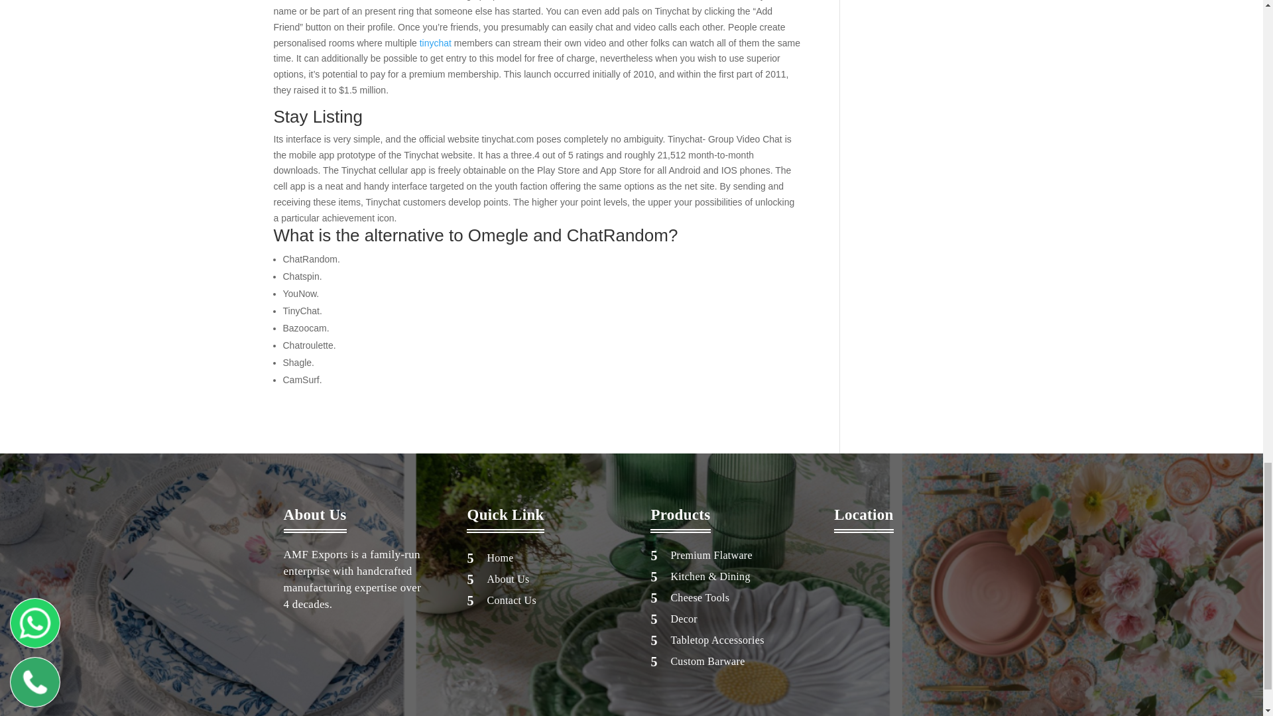 The image size is (1273, 716). Describe the element at coordinates (700, 598) in the screenshot. I see `Cheese Tools` at that location.